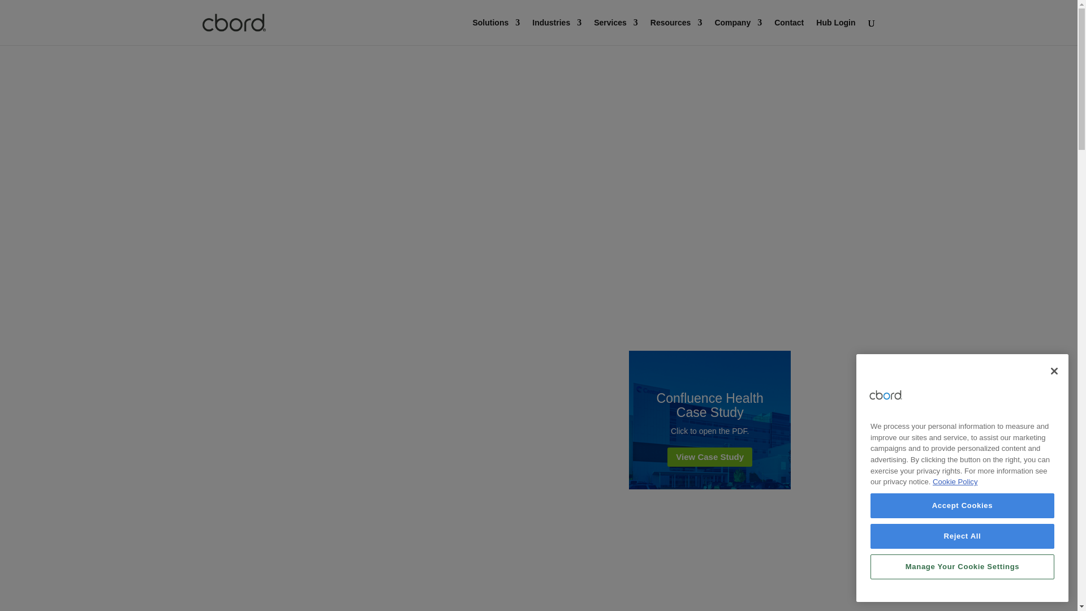 This screenshot has height=611, width=1086. I want to click on Resources, so click(676, 32).